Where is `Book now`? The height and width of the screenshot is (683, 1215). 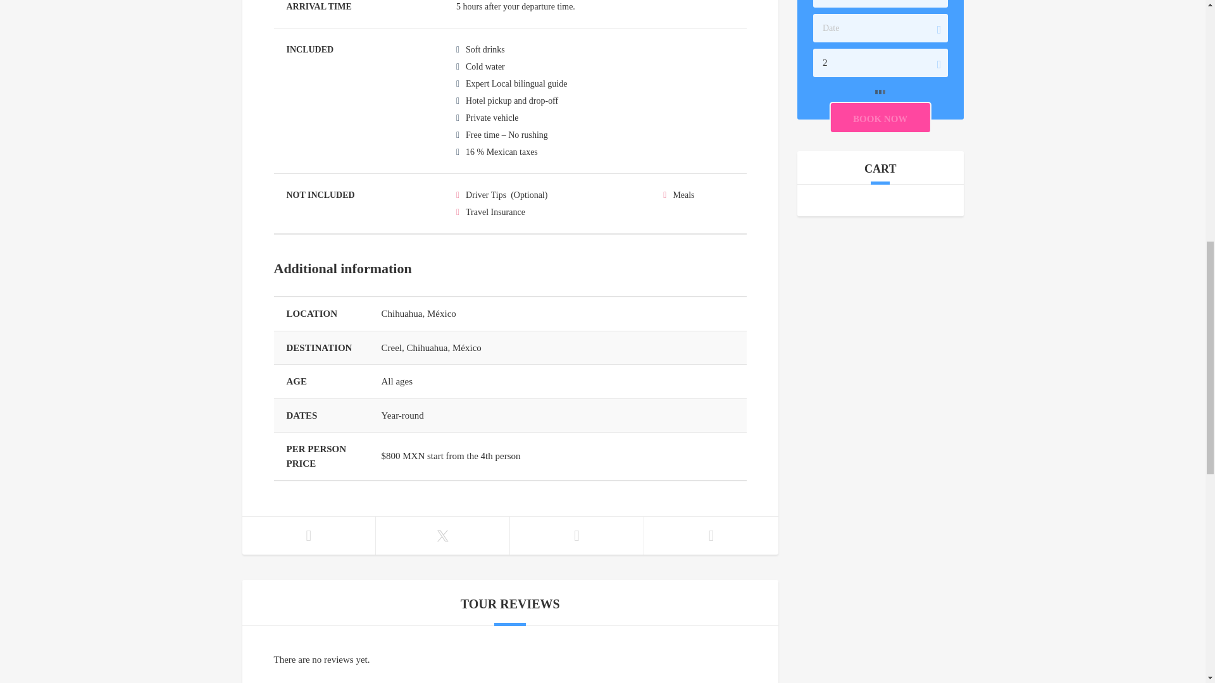 Book now is located at coordinates (880, 117).